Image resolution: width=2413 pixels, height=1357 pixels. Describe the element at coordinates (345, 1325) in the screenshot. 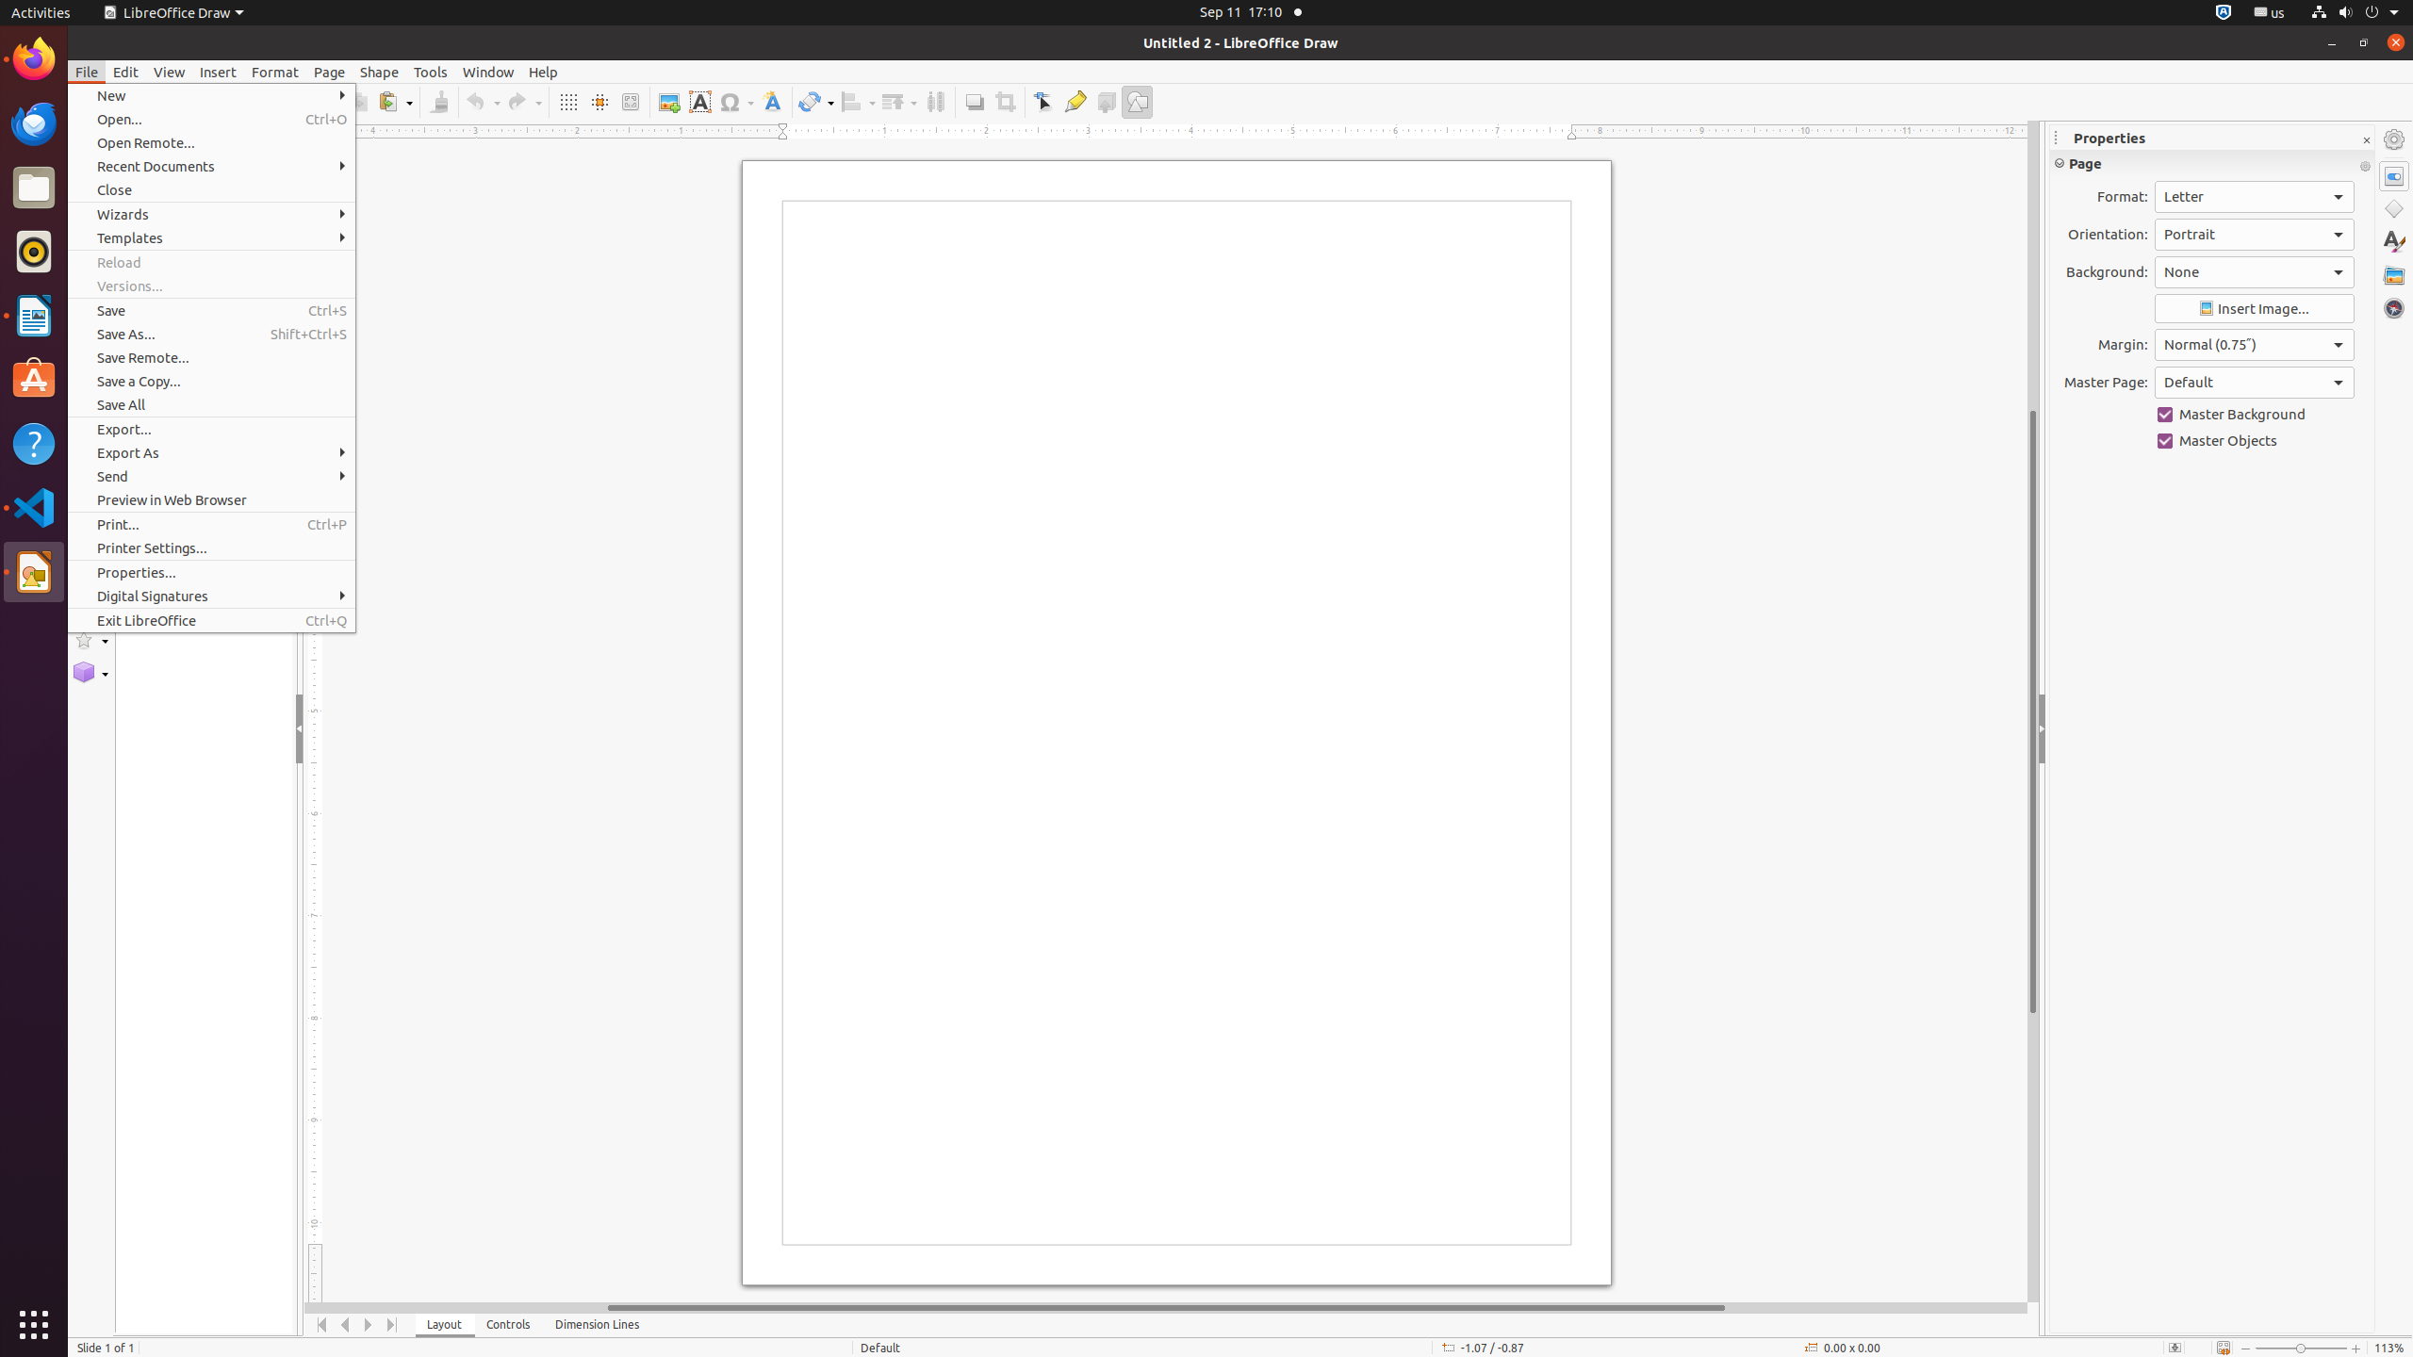

I see `Move Left` at that location.